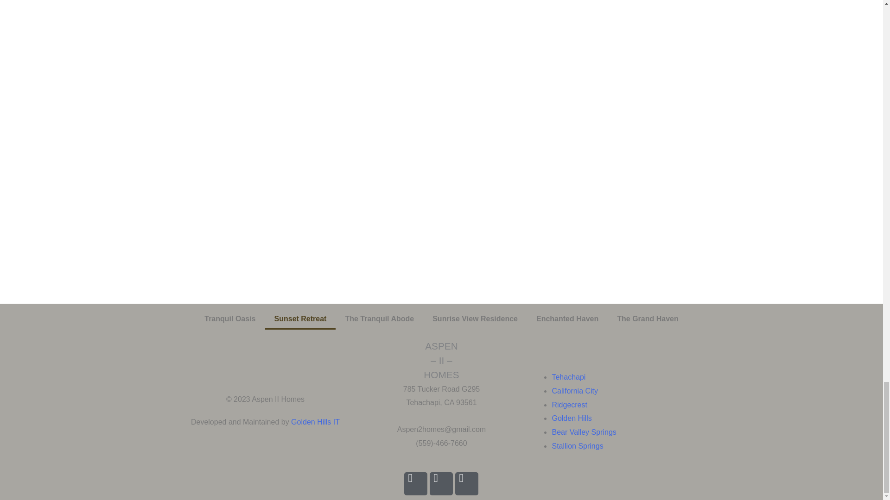  What do you see at coordinates (441, 483) in the screenshot?
I see `Twitter` at bounding box center [441, 483].